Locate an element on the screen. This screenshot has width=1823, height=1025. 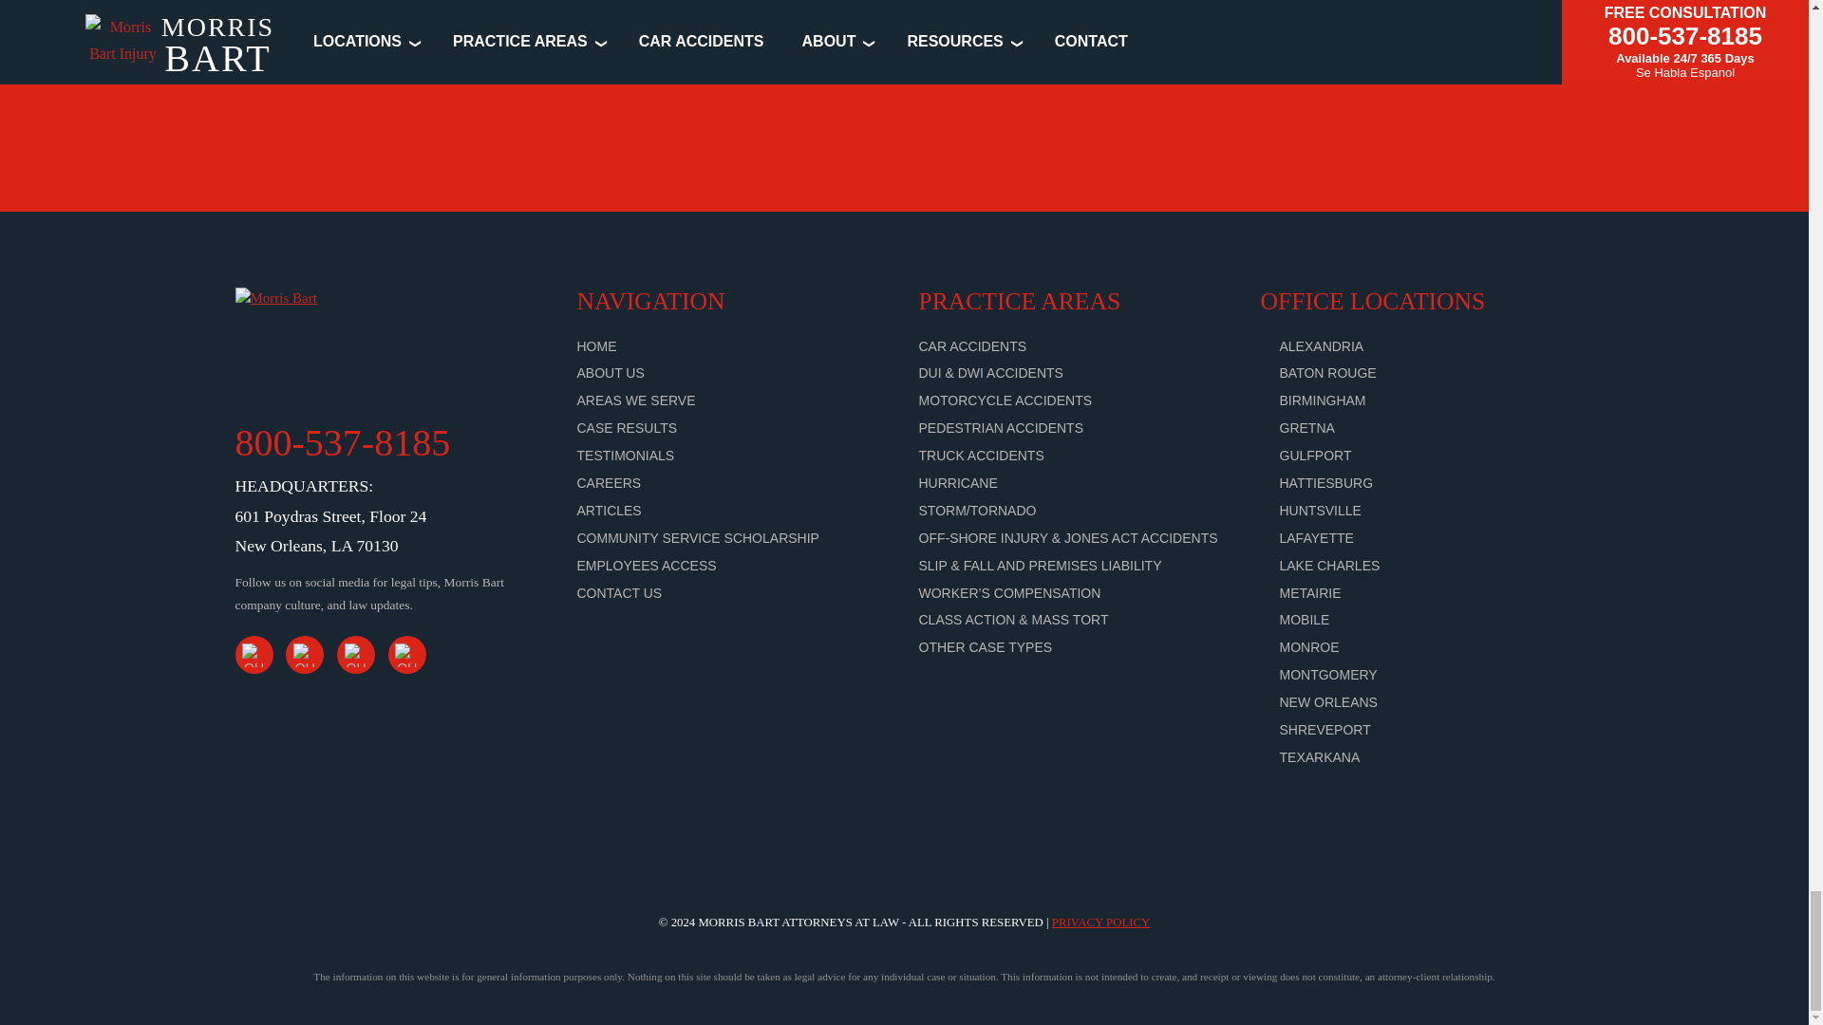
Community Service Scholarship is located at coordinates (698, 537).